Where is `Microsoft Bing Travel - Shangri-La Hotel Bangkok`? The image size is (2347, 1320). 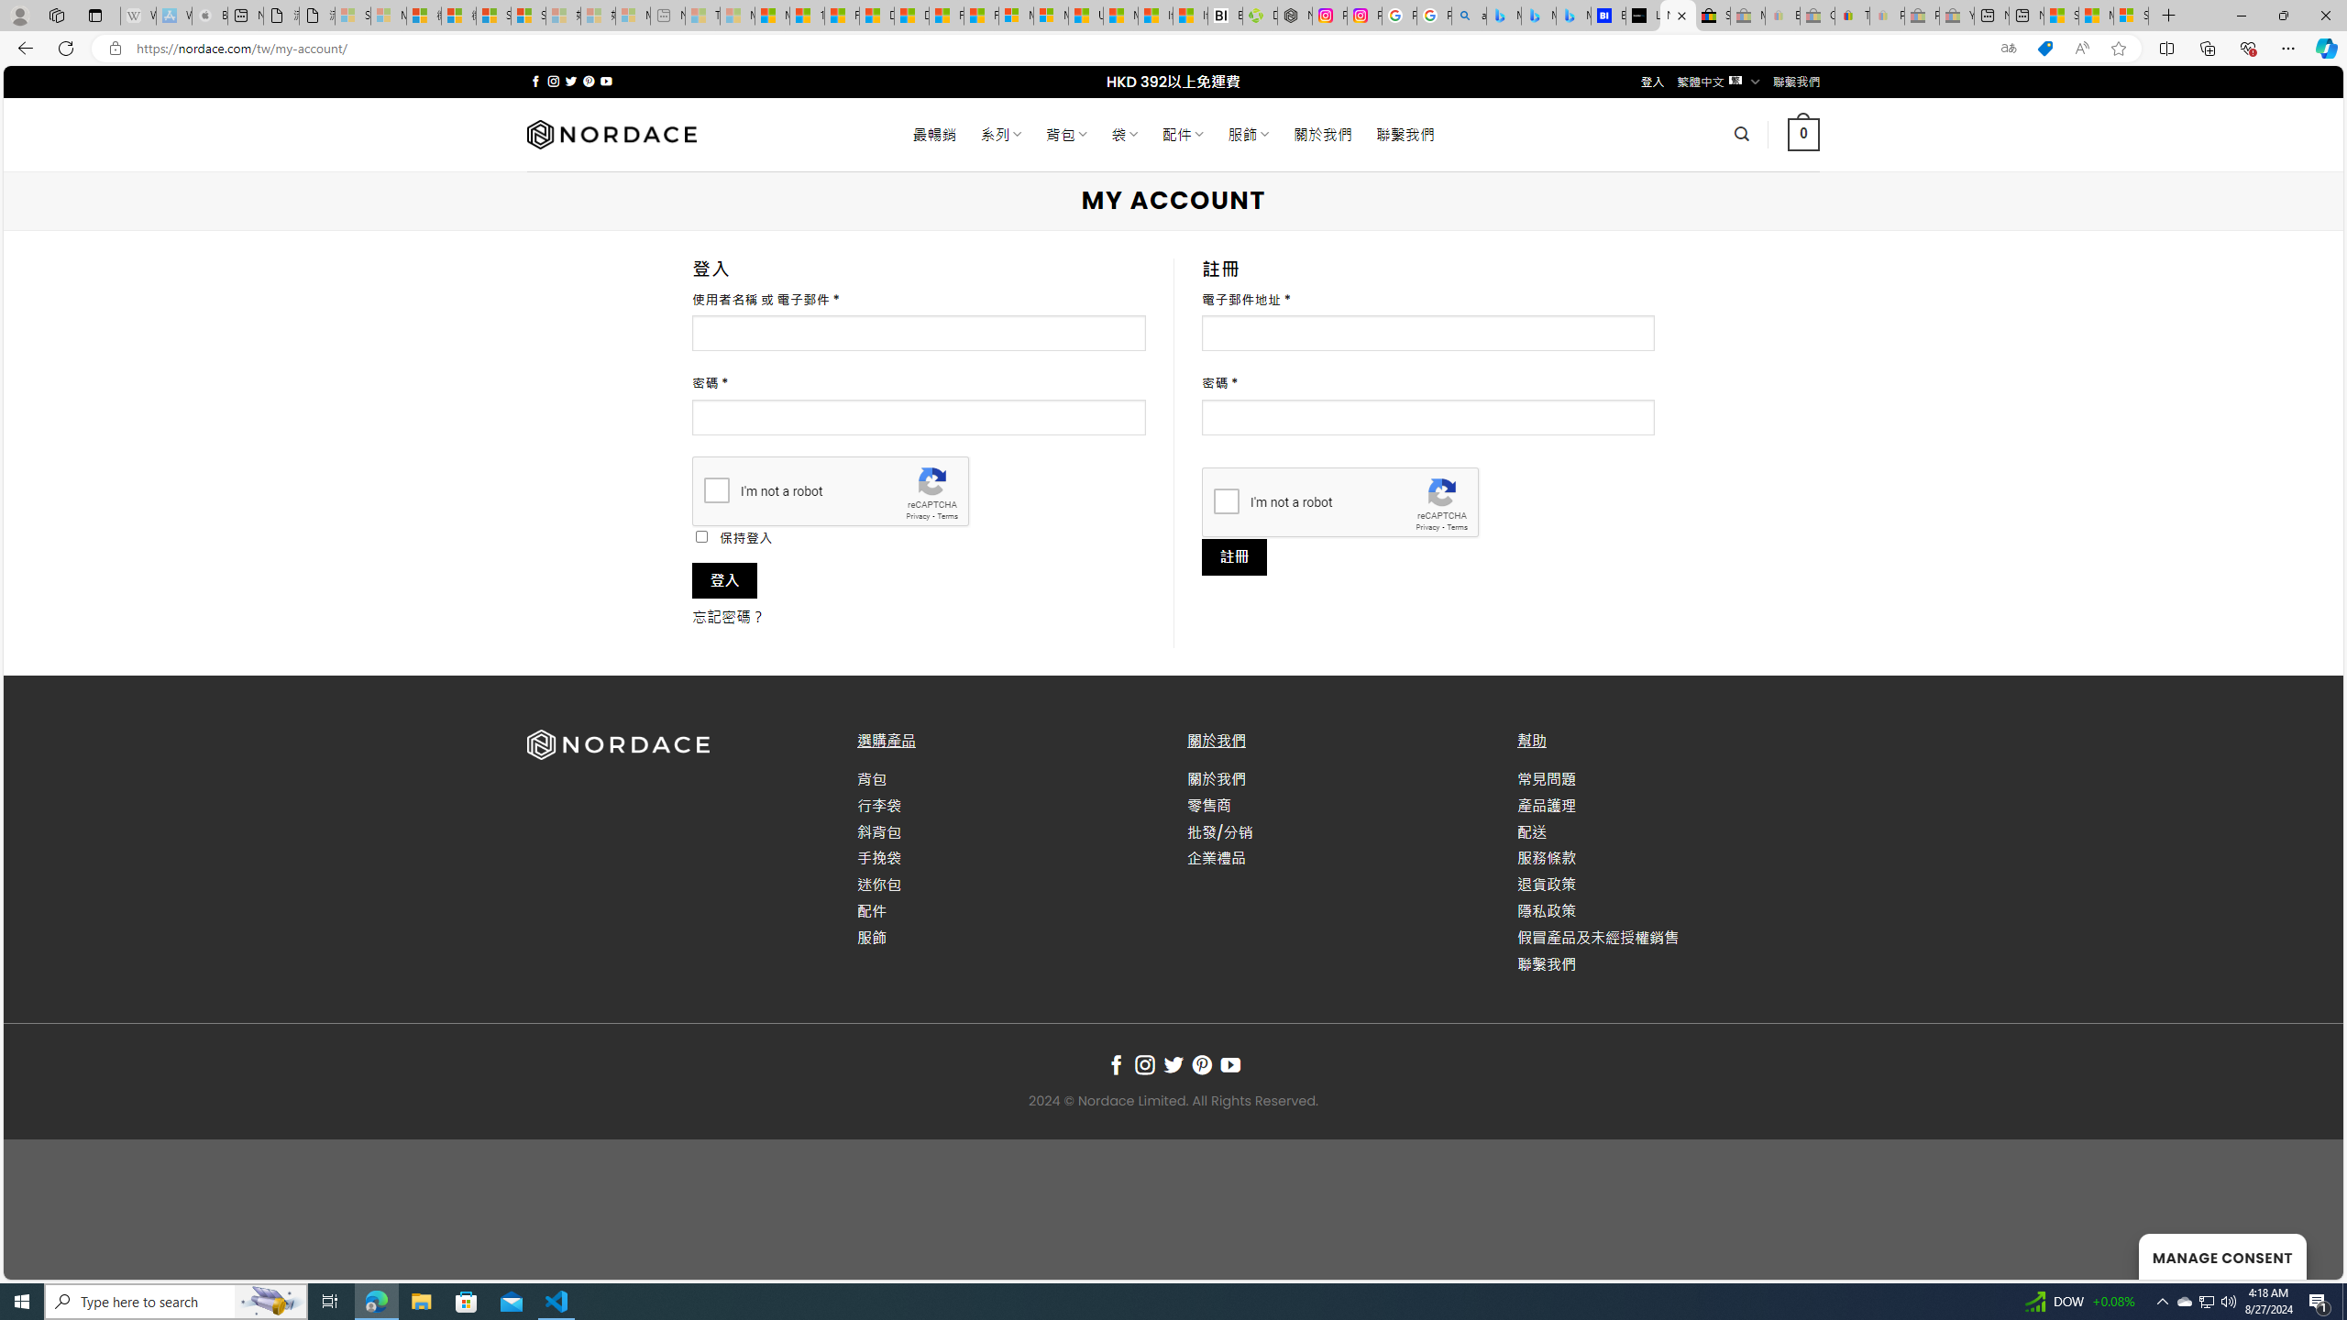
Microsoft Bing Travel - Shangri-La Hotel Bangkok is located at coordinates (1573, 16).